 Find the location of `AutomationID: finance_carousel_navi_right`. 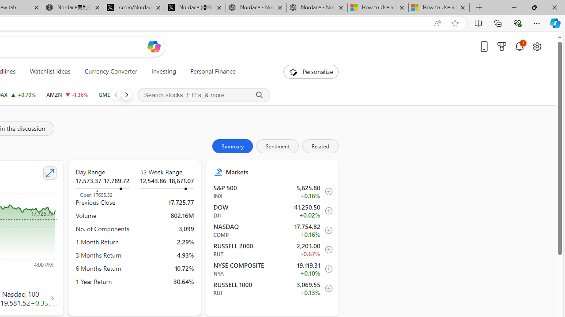

AutomationID: finance_carousel_navi_right is located at coordinates (52, 298).